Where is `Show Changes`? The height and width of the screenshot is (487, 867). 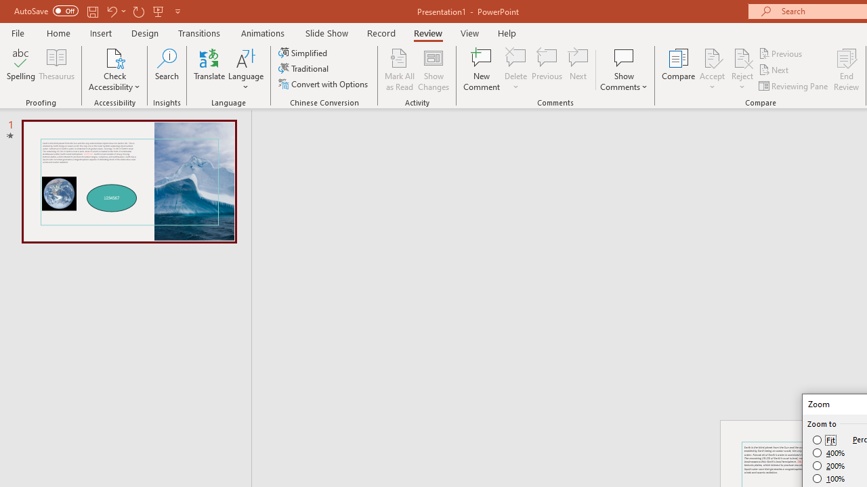 Show Changes is located at coordinates (433, 69).